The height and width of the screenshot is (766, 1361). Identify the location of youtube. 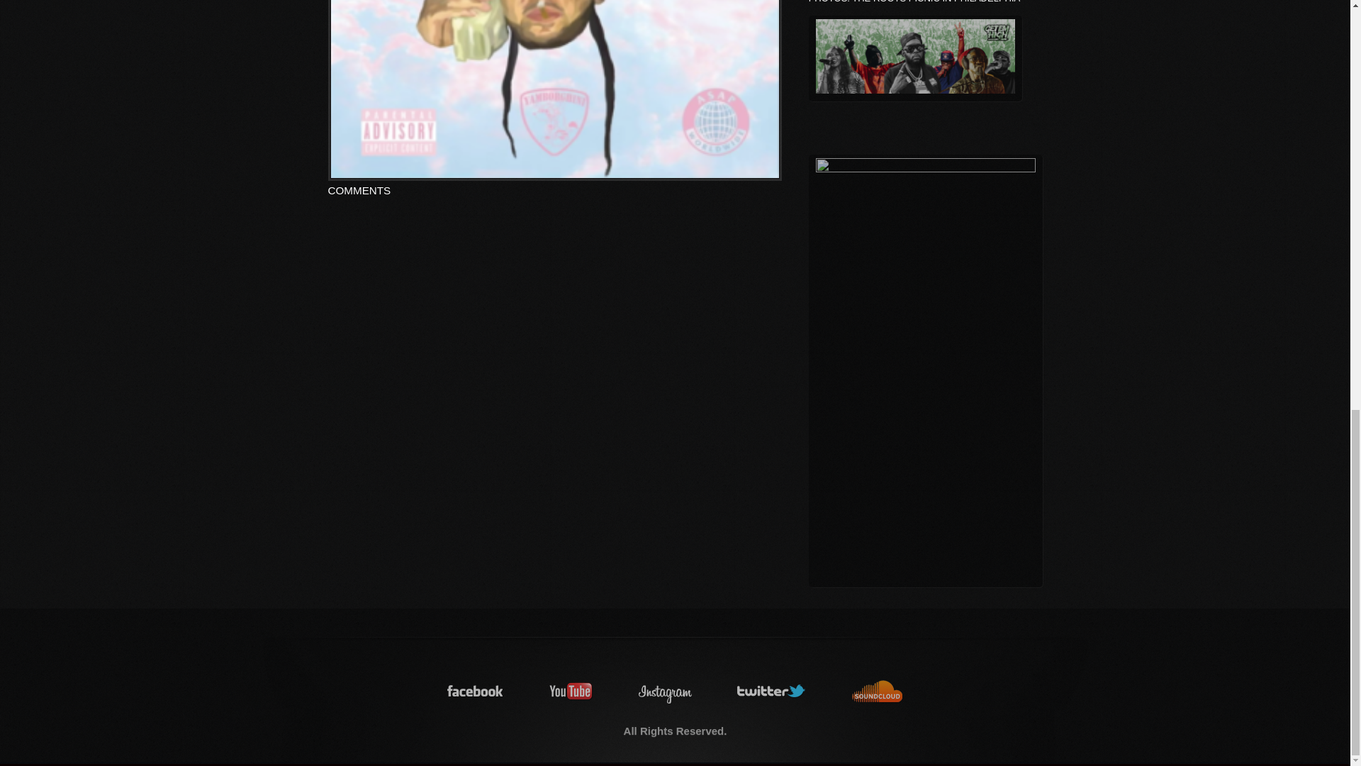
(571, 691).